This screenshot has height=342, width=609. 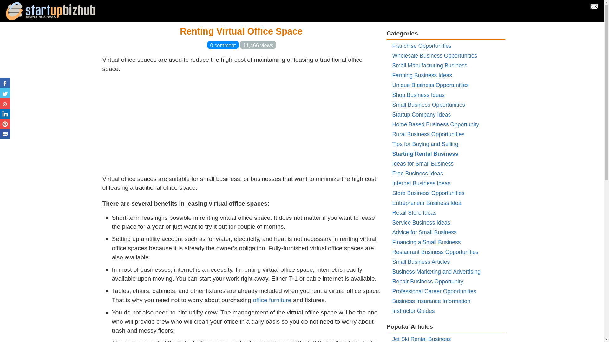 What do you see at coordinates (421, 262) in the screenshot?
I see `Small Business Articles` at bounding box center [421, 262].